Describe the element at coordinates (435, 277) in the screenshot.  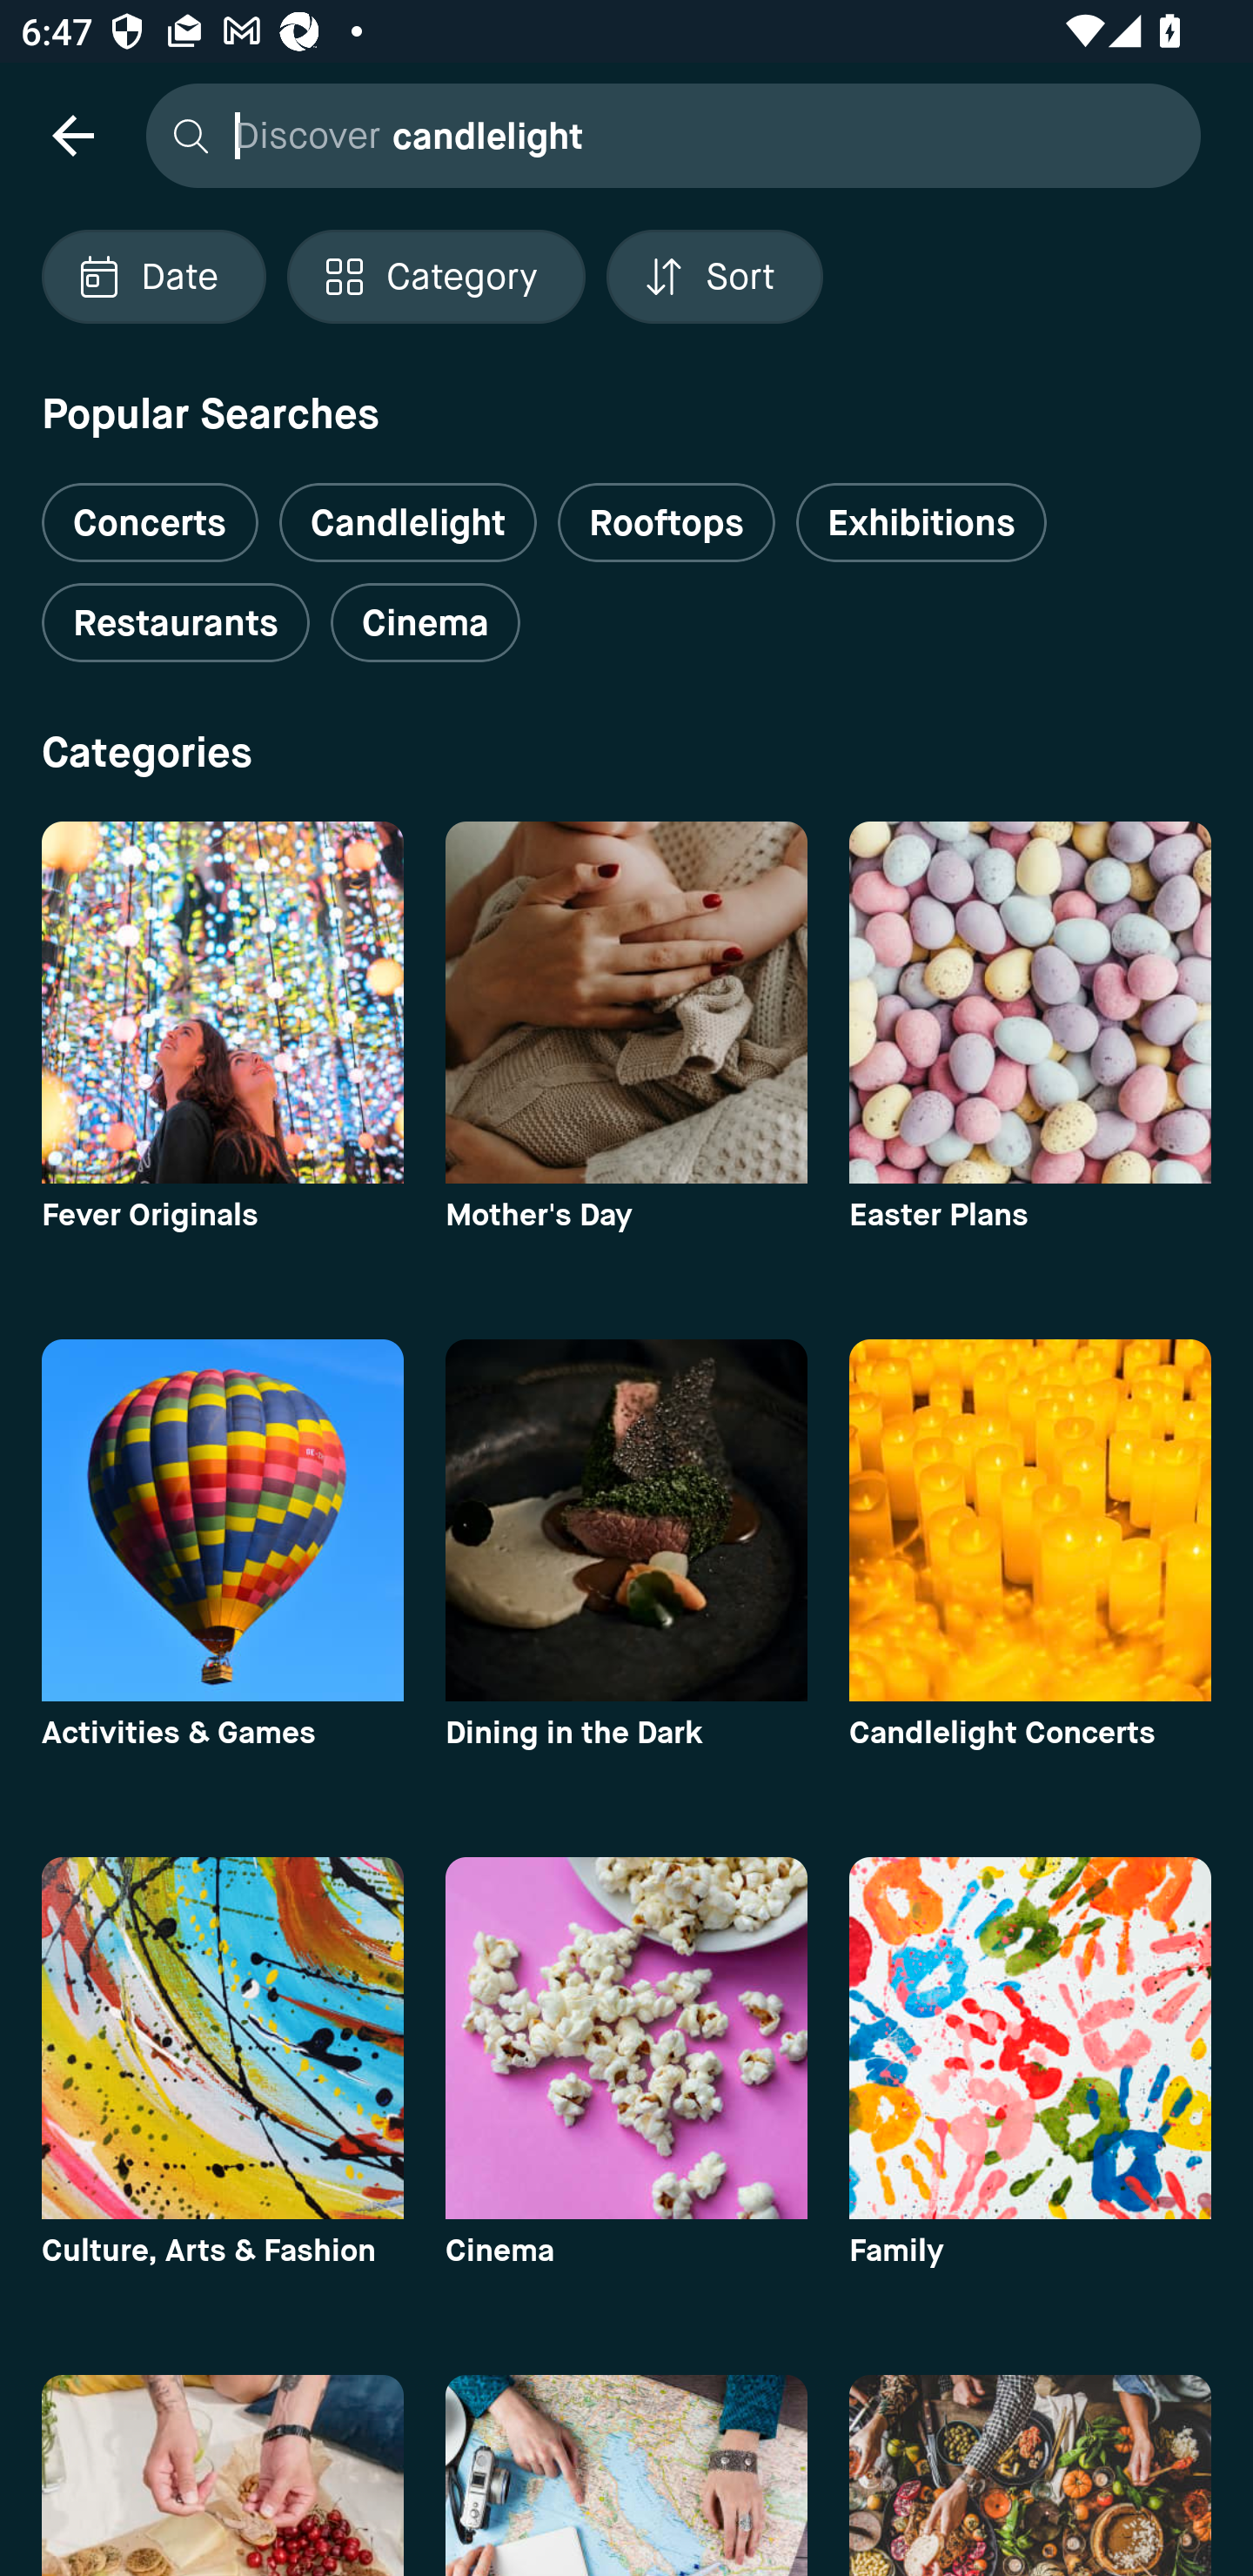
I see `Localized description Category` at that location.